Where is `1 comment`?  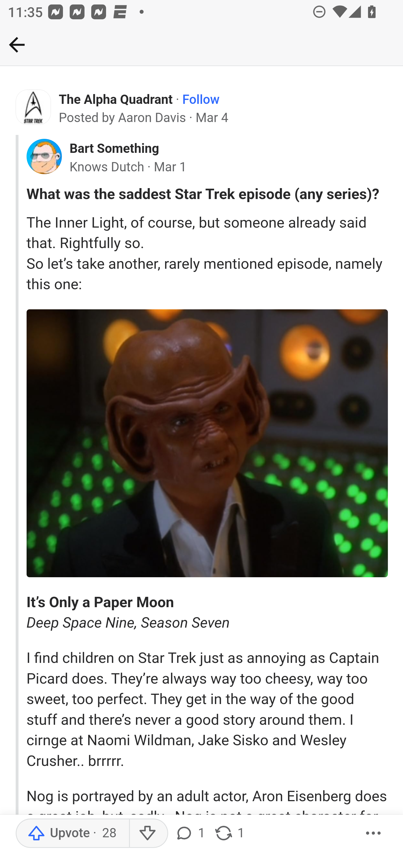
1 comment is located at coordinates (192, 833).